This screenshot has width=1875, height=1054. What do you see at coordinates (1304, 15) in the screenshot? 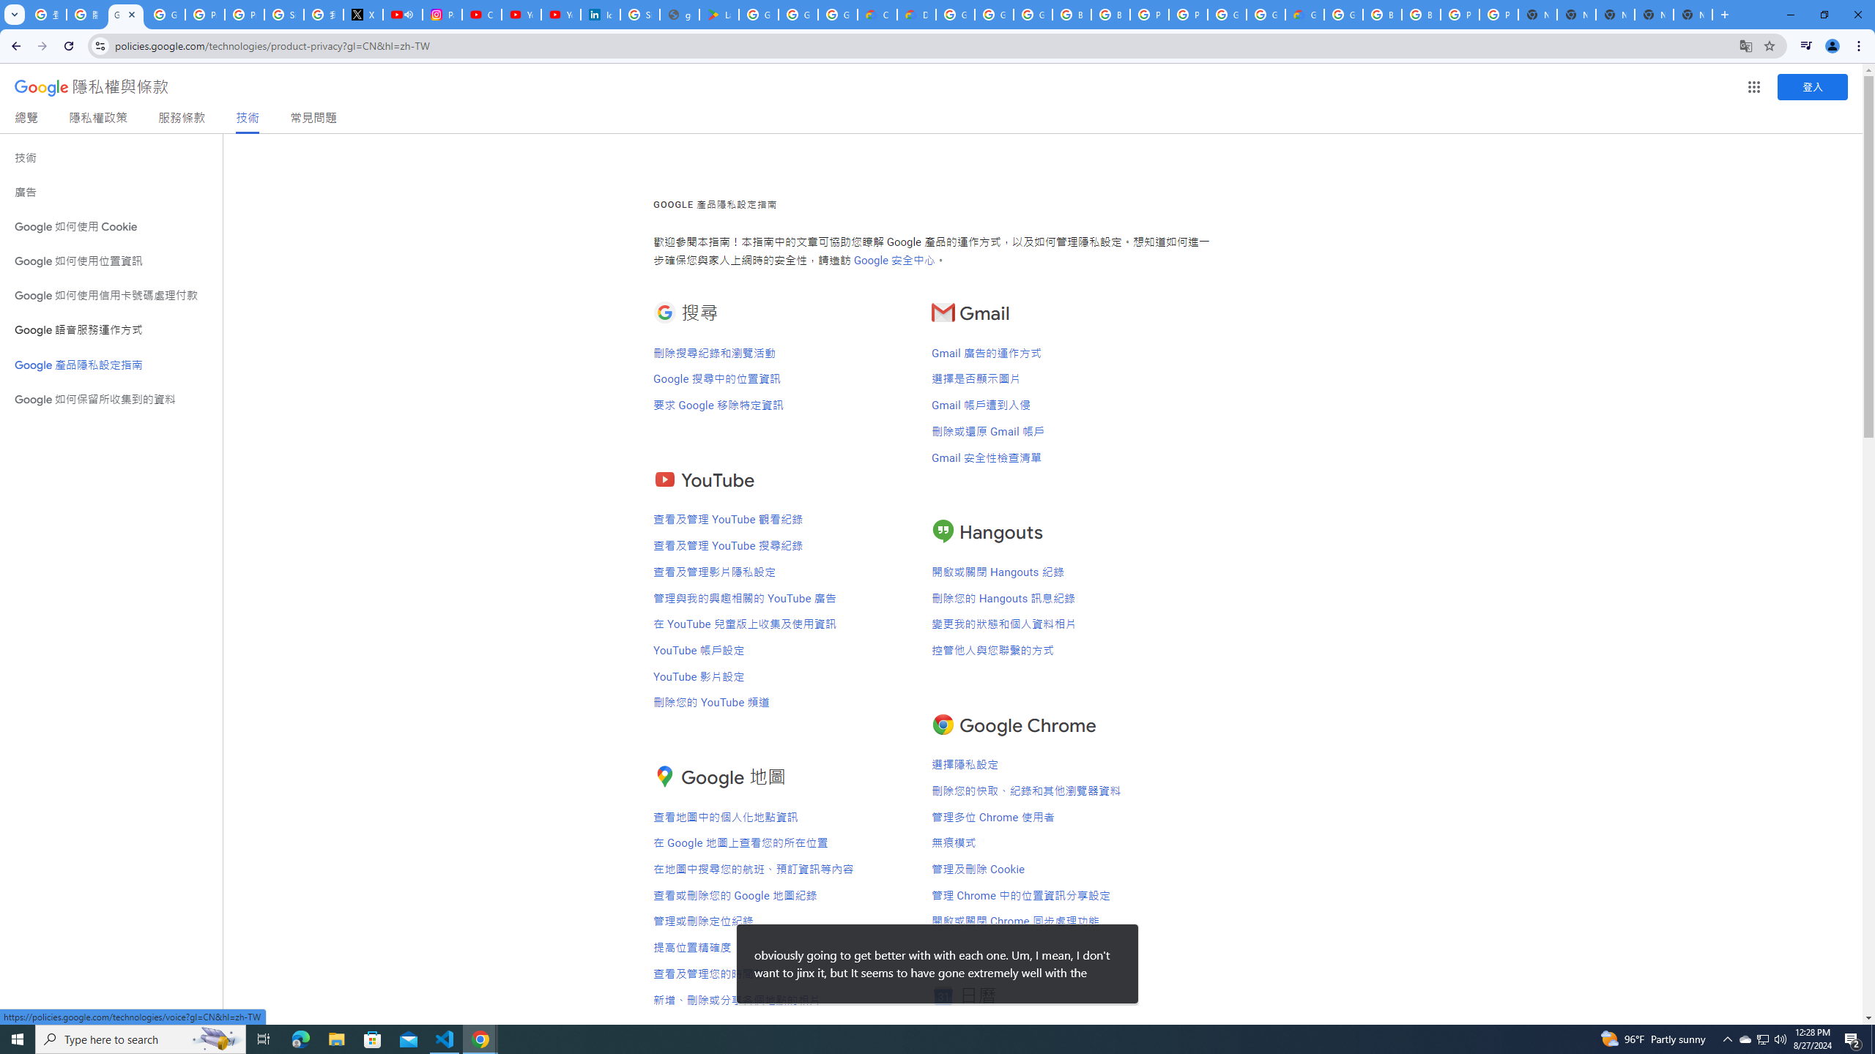
I see `Google Cloud Estimate Summary` at bounding box center [1304, 15].